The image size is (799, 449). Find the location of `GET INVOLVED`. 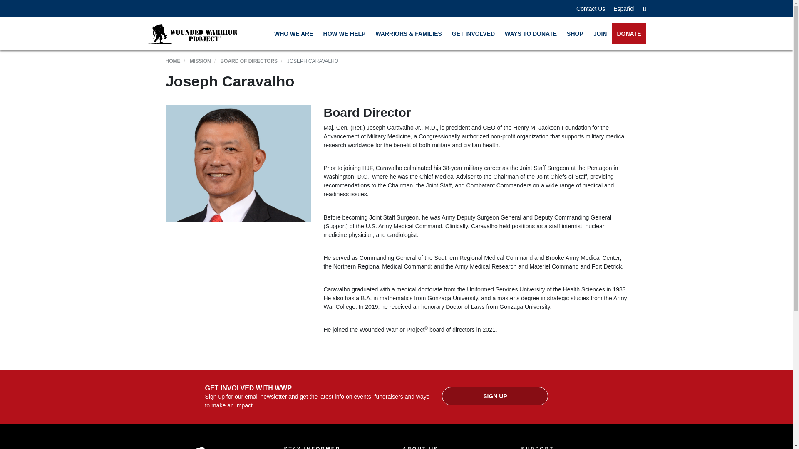

GET INVOLVED is located at coordinates (473, 34).